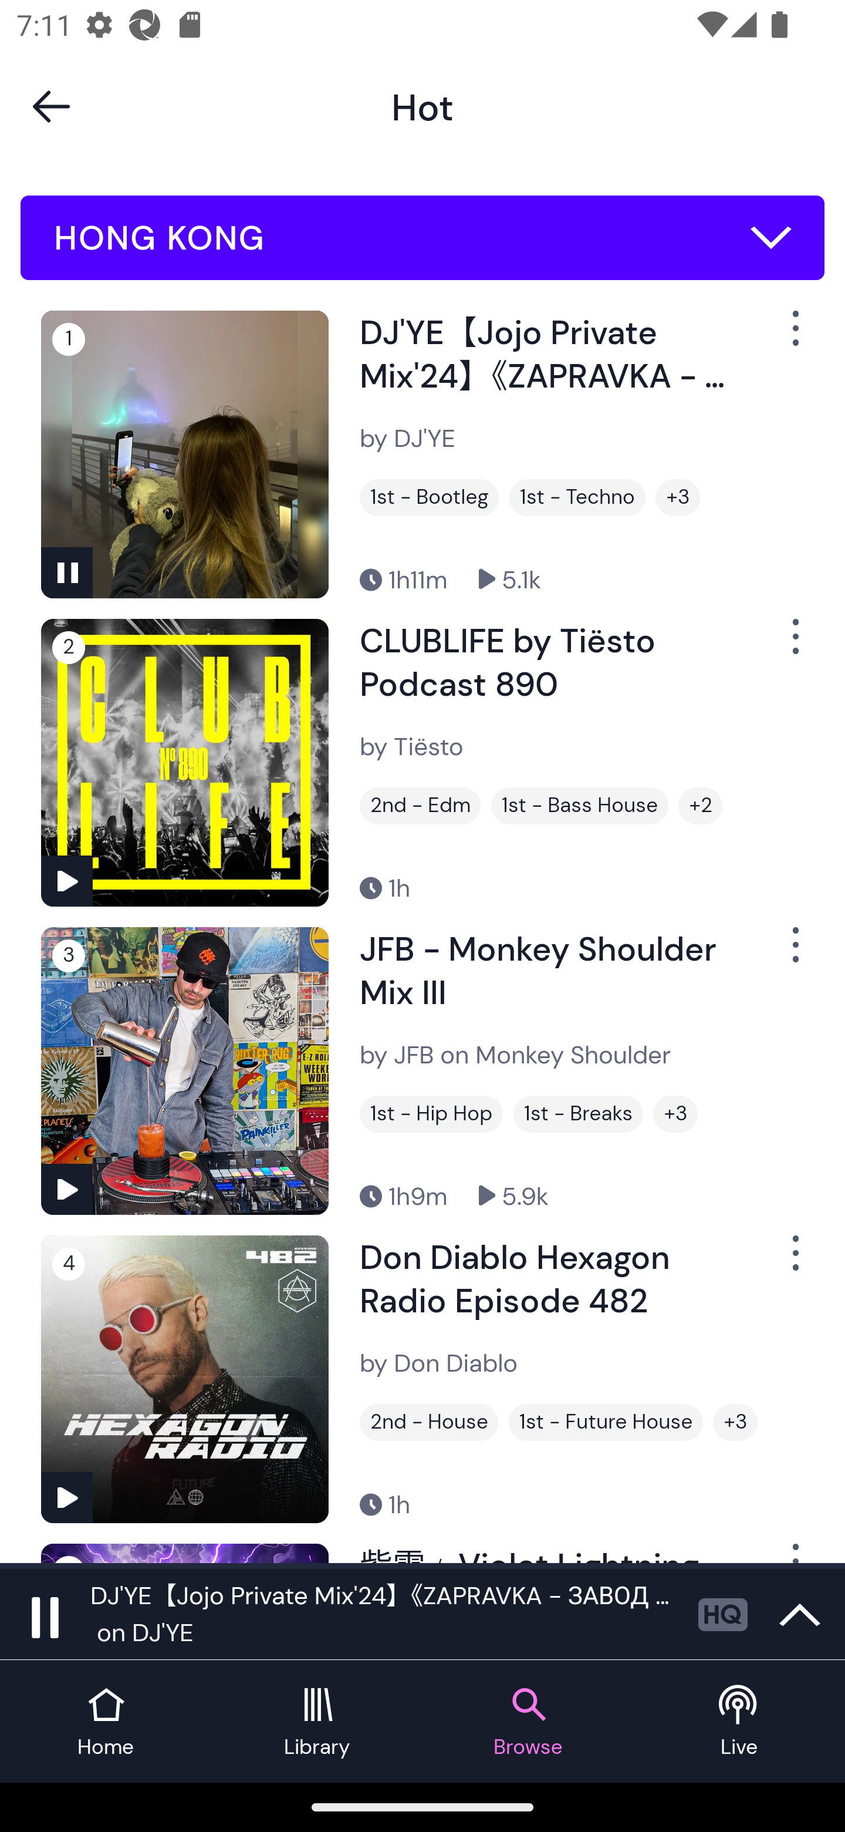  I want to click on Show Options Menu Button, so click(793, 1262).